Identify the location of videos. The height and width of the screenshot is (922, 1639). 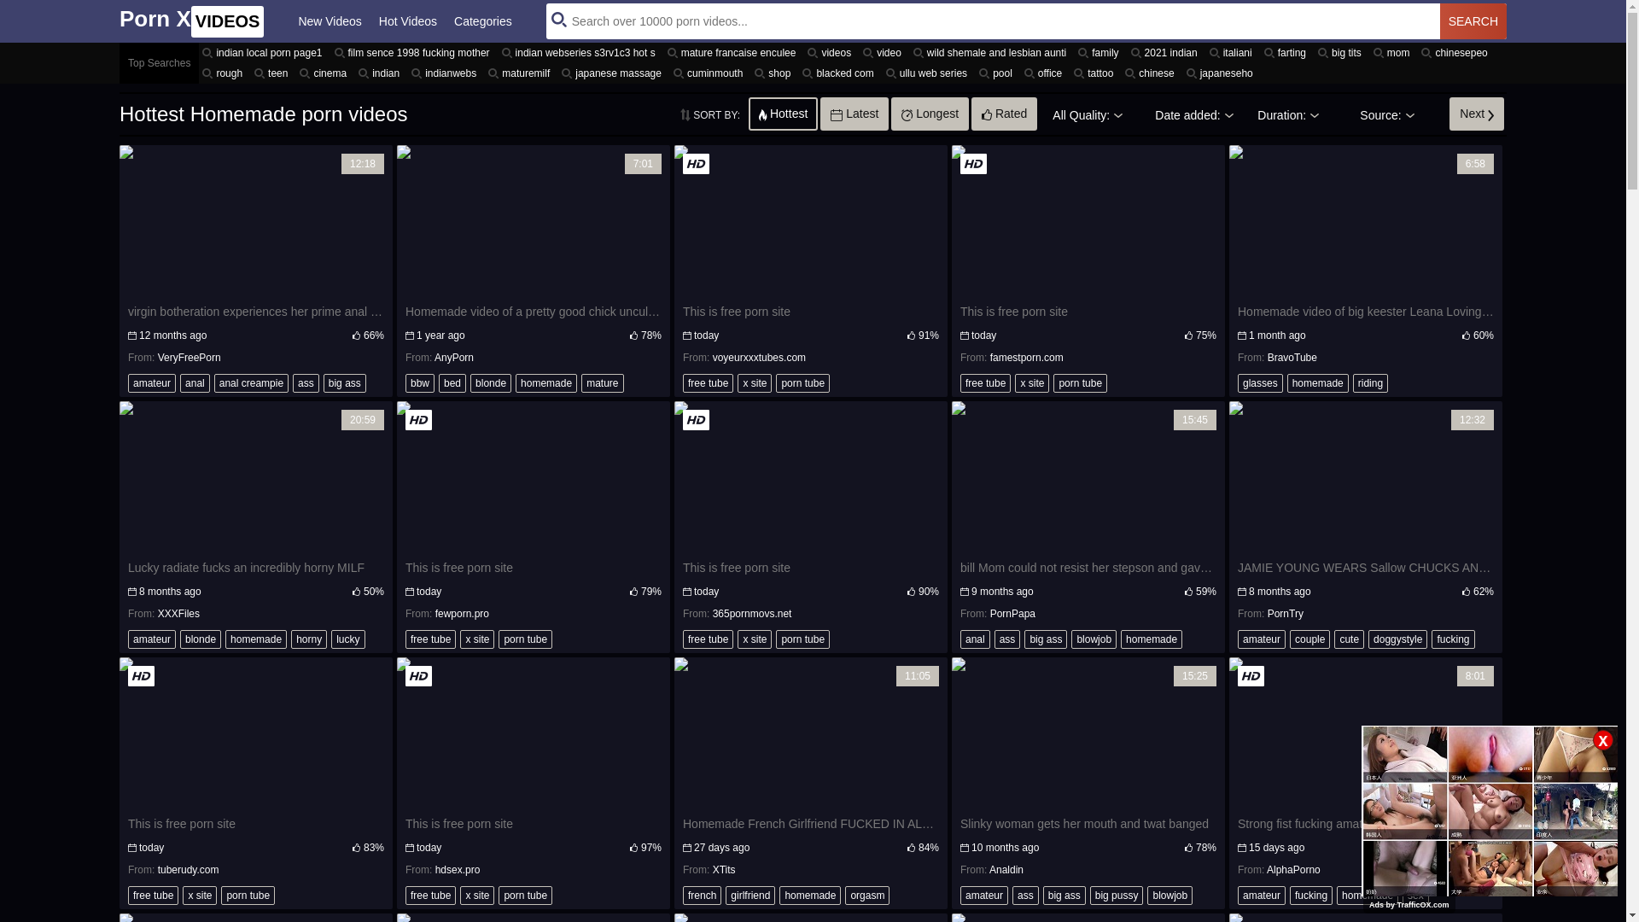
(831, 53).